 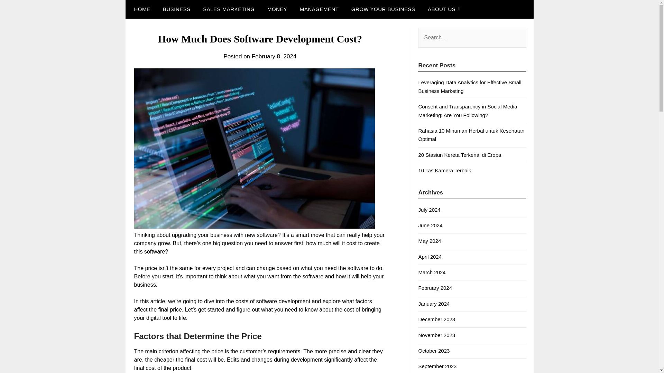 What do you see at coordinates (434, 350) in the screenshot?
I see `October 2023` at bounding box center [434, 350].